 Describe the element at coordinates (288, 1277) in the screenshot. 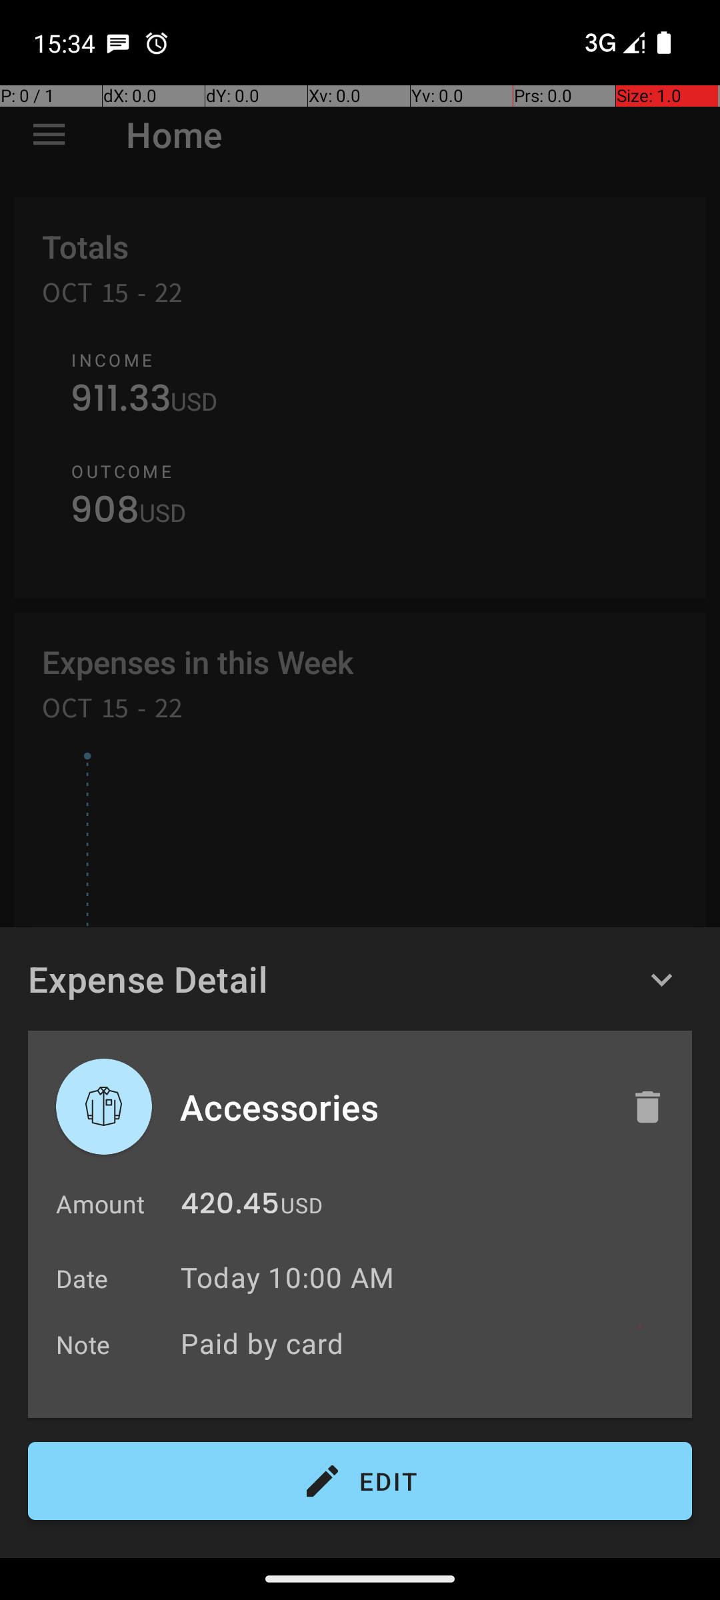

I see `Today 10:00 AM` at that location.